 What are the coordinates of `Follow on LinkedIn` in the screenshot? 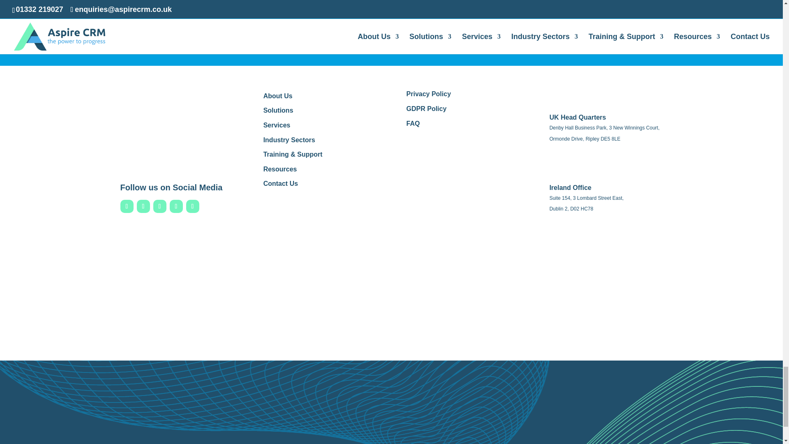 It's located at (143, 206).